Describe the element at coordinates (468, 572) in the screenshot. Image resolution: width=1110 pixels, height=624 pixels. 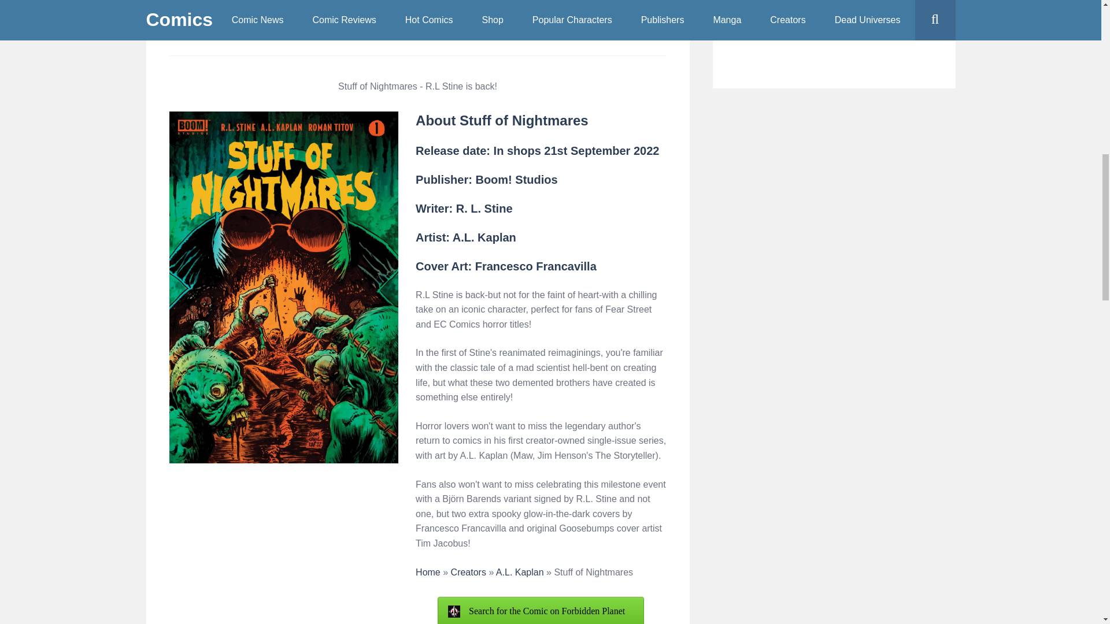
I see `Creators` at that location.